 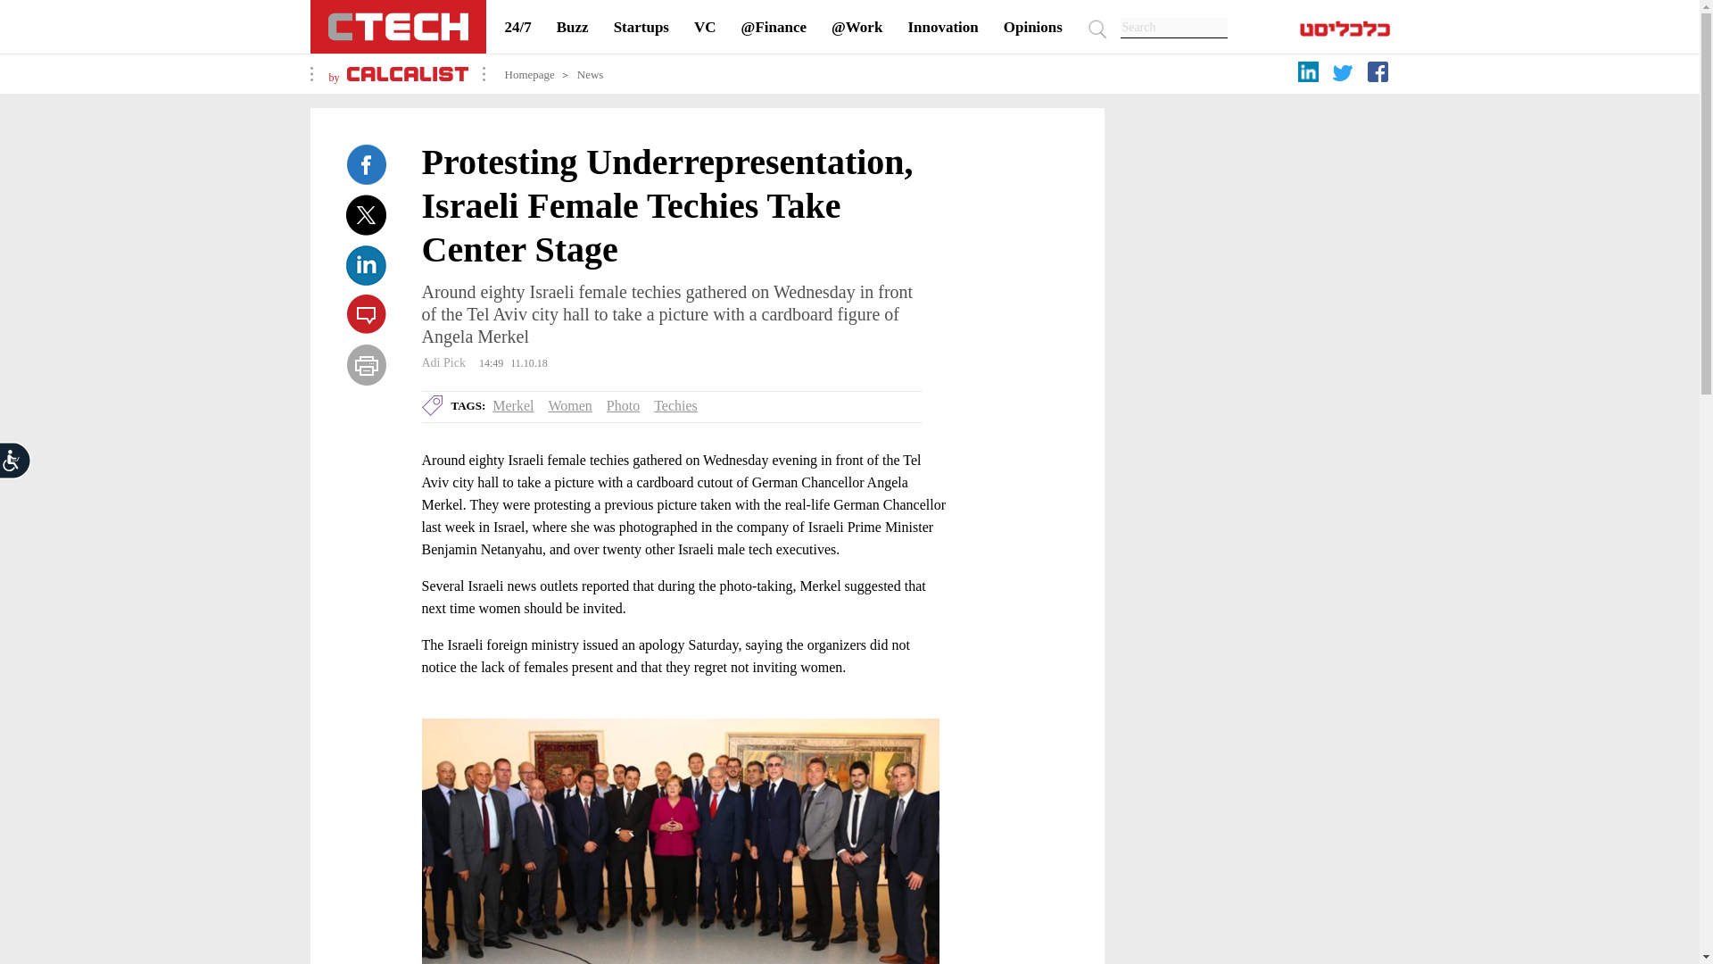 What do you see at coordinates (1344, 33) in the screenshot?
I see `calcalist` at bounding box center [1344, 33].